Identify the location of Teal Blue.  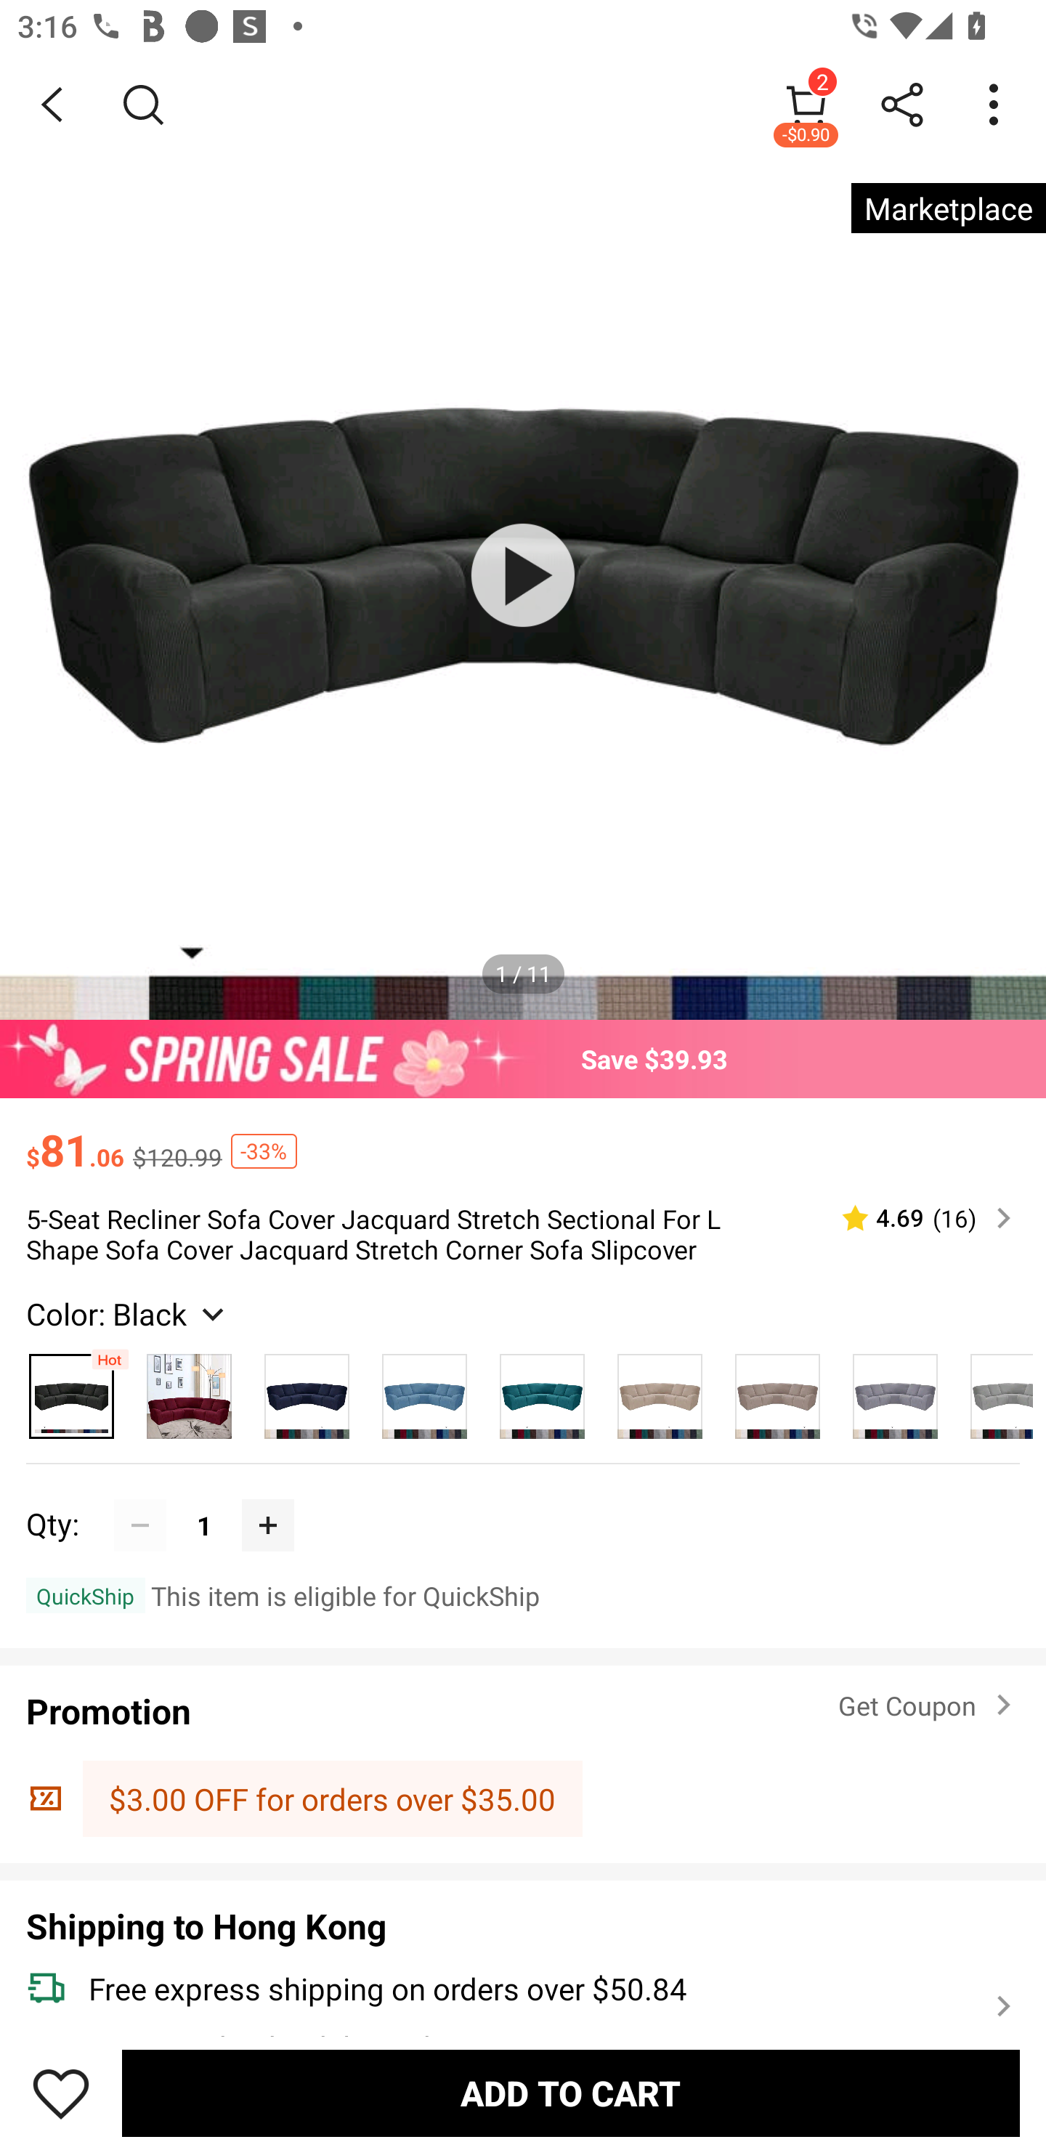
(542, 1390).